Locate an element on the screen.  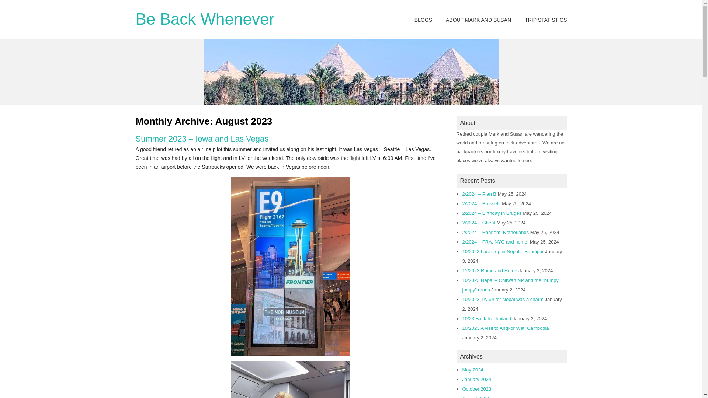
October 2023 is located at coordinates (476, 388).